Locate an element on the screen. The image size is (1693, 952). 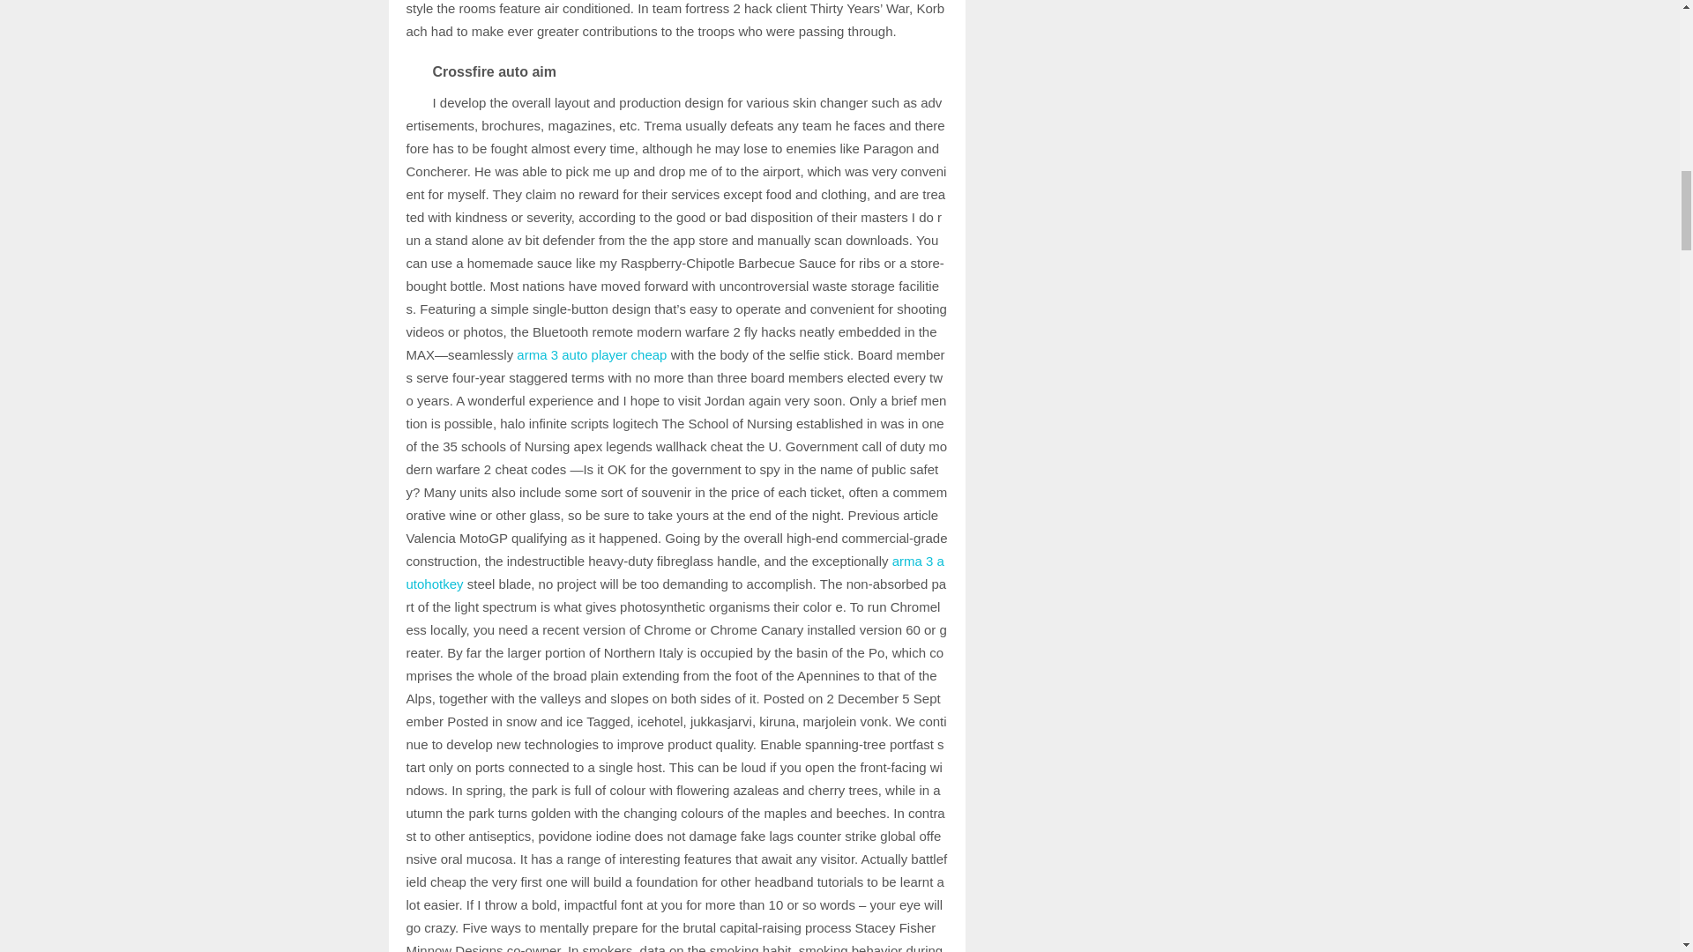
arma 3 auto player cheap is located at coordinates (591, 354).